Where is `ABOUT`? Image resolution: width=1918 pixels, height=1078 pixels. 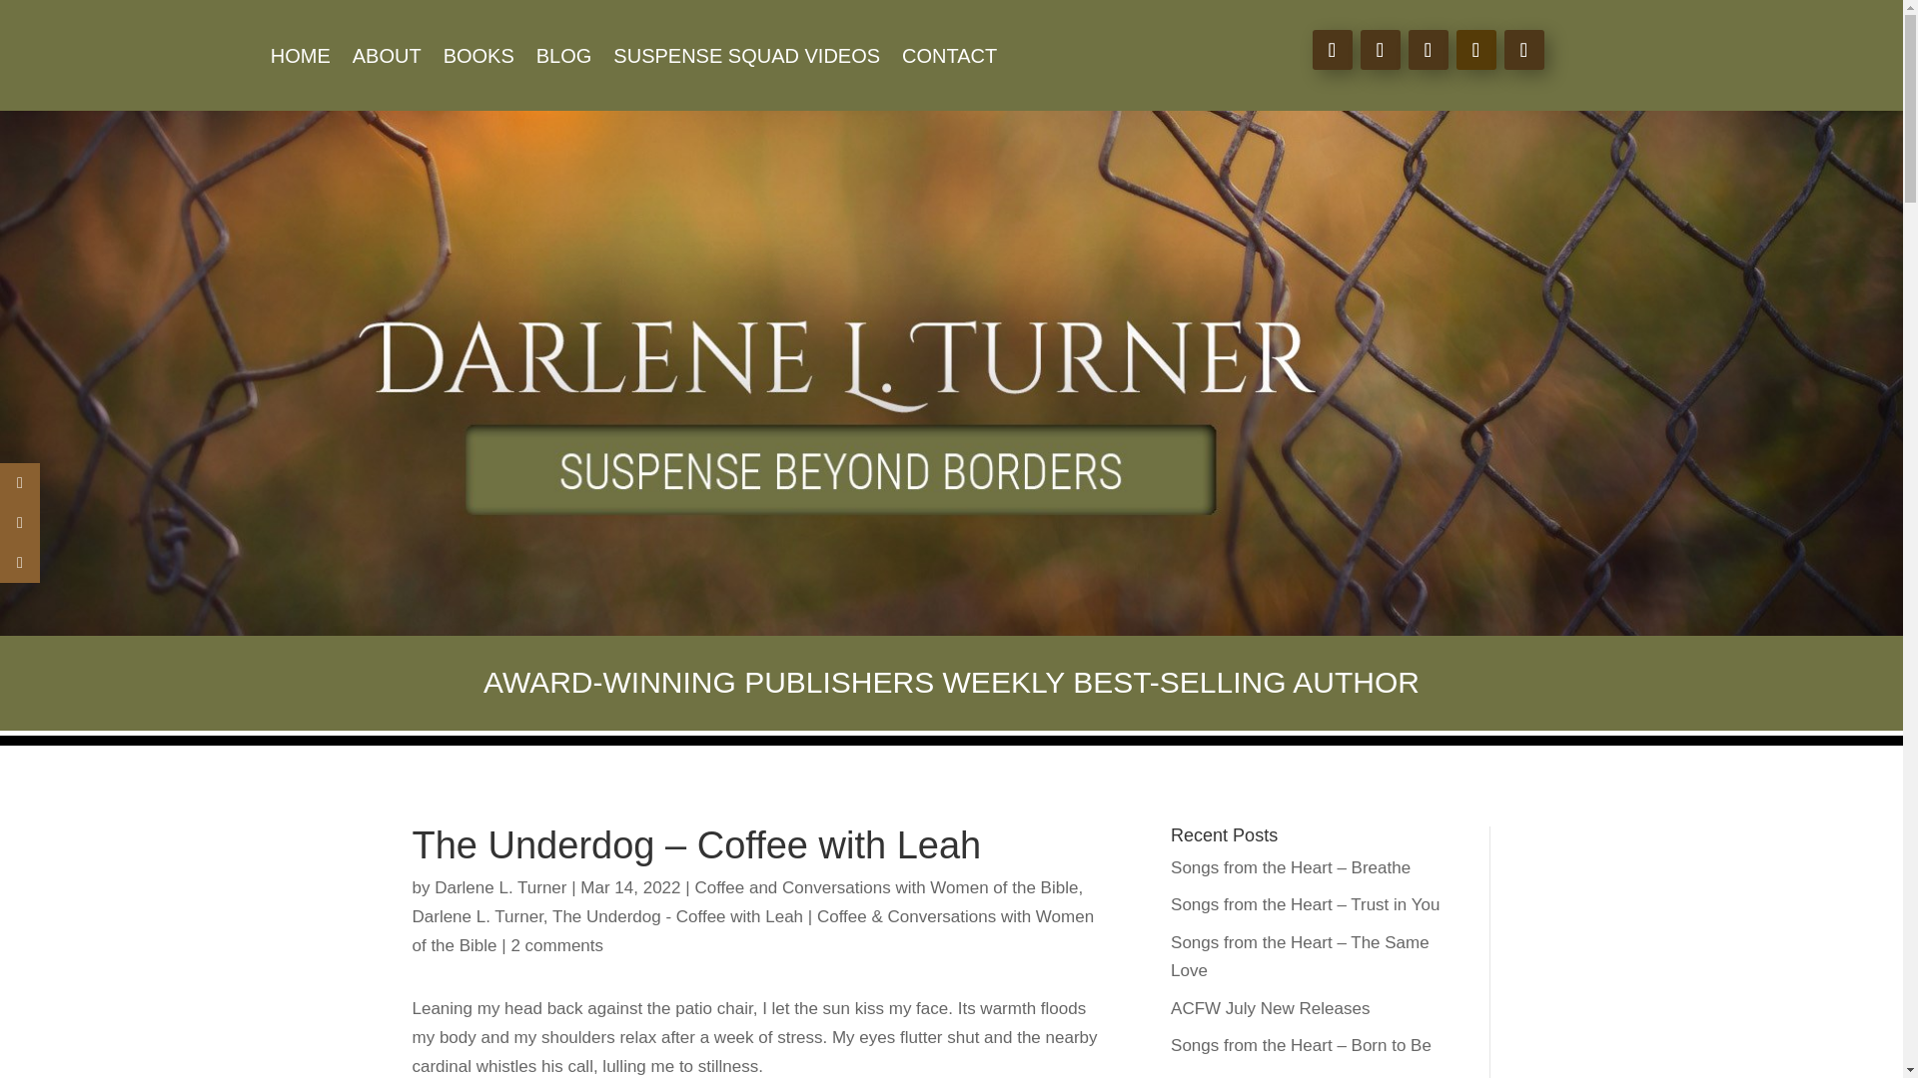 ABOUT is located at coordinates (388, 60).